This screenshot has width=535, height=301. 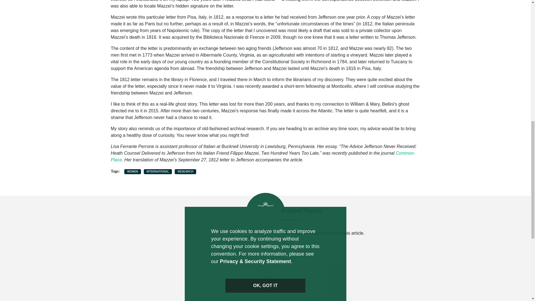 What do you see at coordinates (158, 172) in the screenshot?
I see `INTERNATIONAL` at bounding box center [158, 172].